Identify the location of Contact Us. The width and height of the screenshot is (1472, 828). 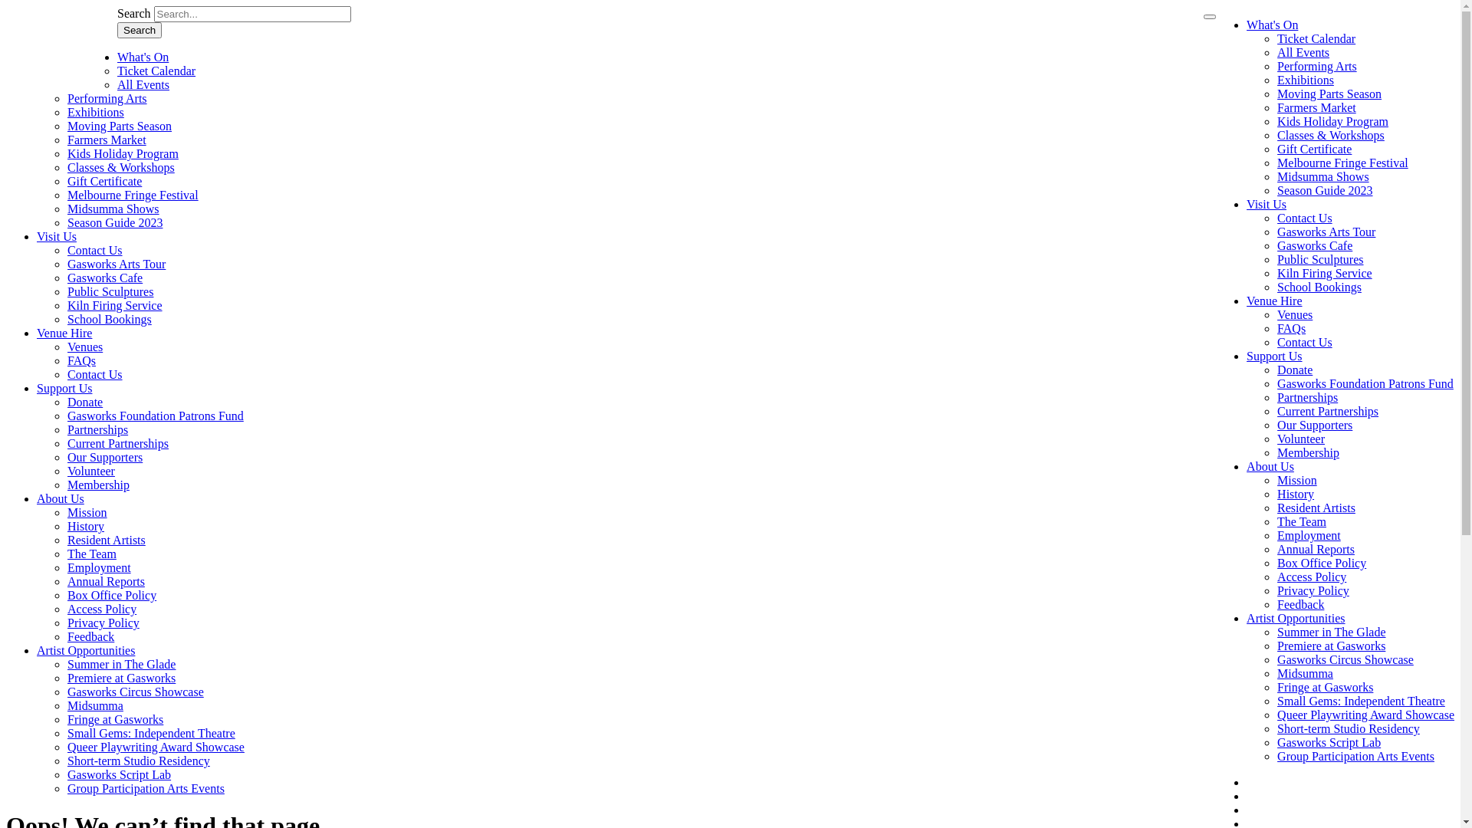
(1305, 342).